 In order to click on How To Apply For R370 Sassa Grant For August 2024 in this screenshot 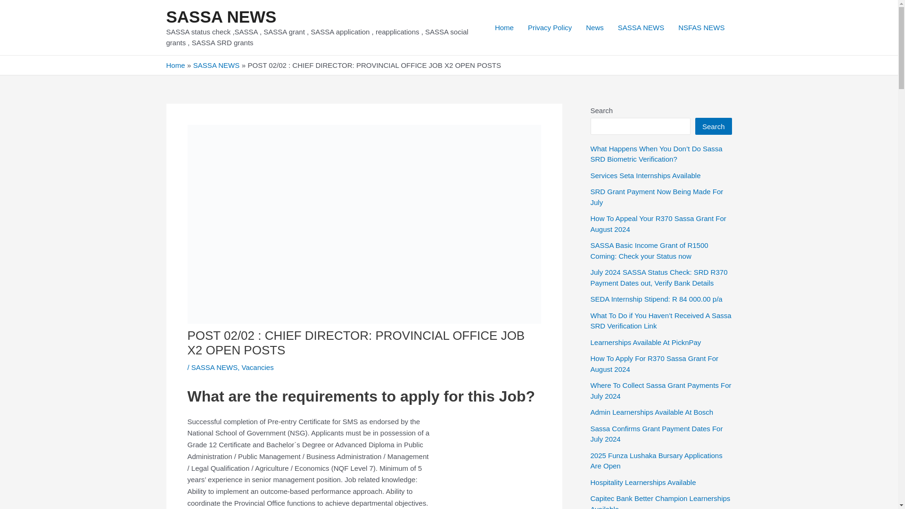, I will do `click(654, 363)`.